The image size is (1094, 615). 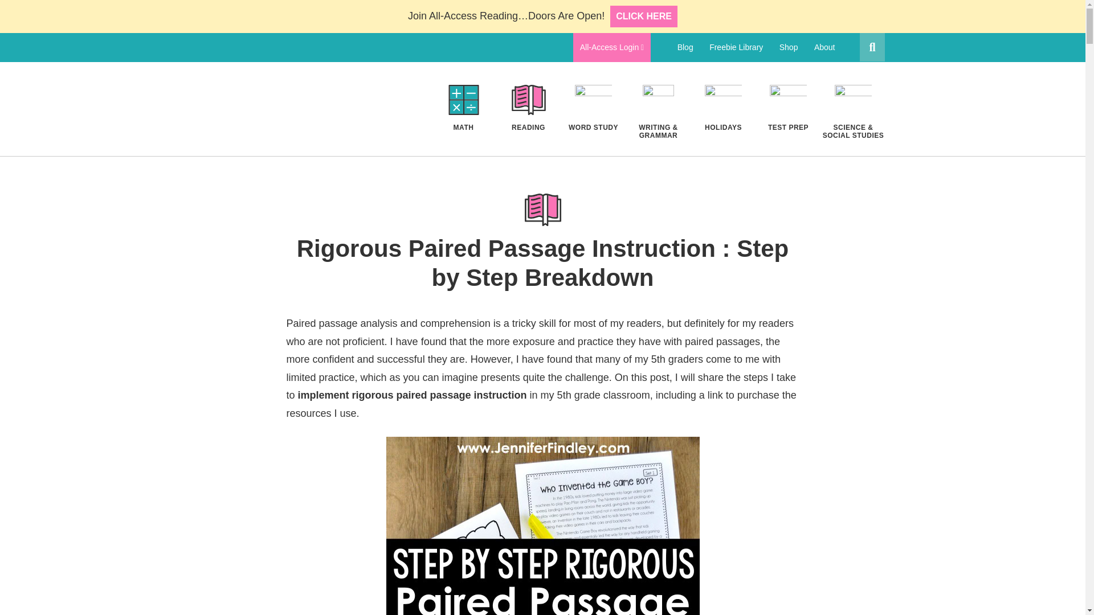 What do you see at coordinates (528, 108) in the screenshot?
I see `Reading` at bounding box center [528, 108].